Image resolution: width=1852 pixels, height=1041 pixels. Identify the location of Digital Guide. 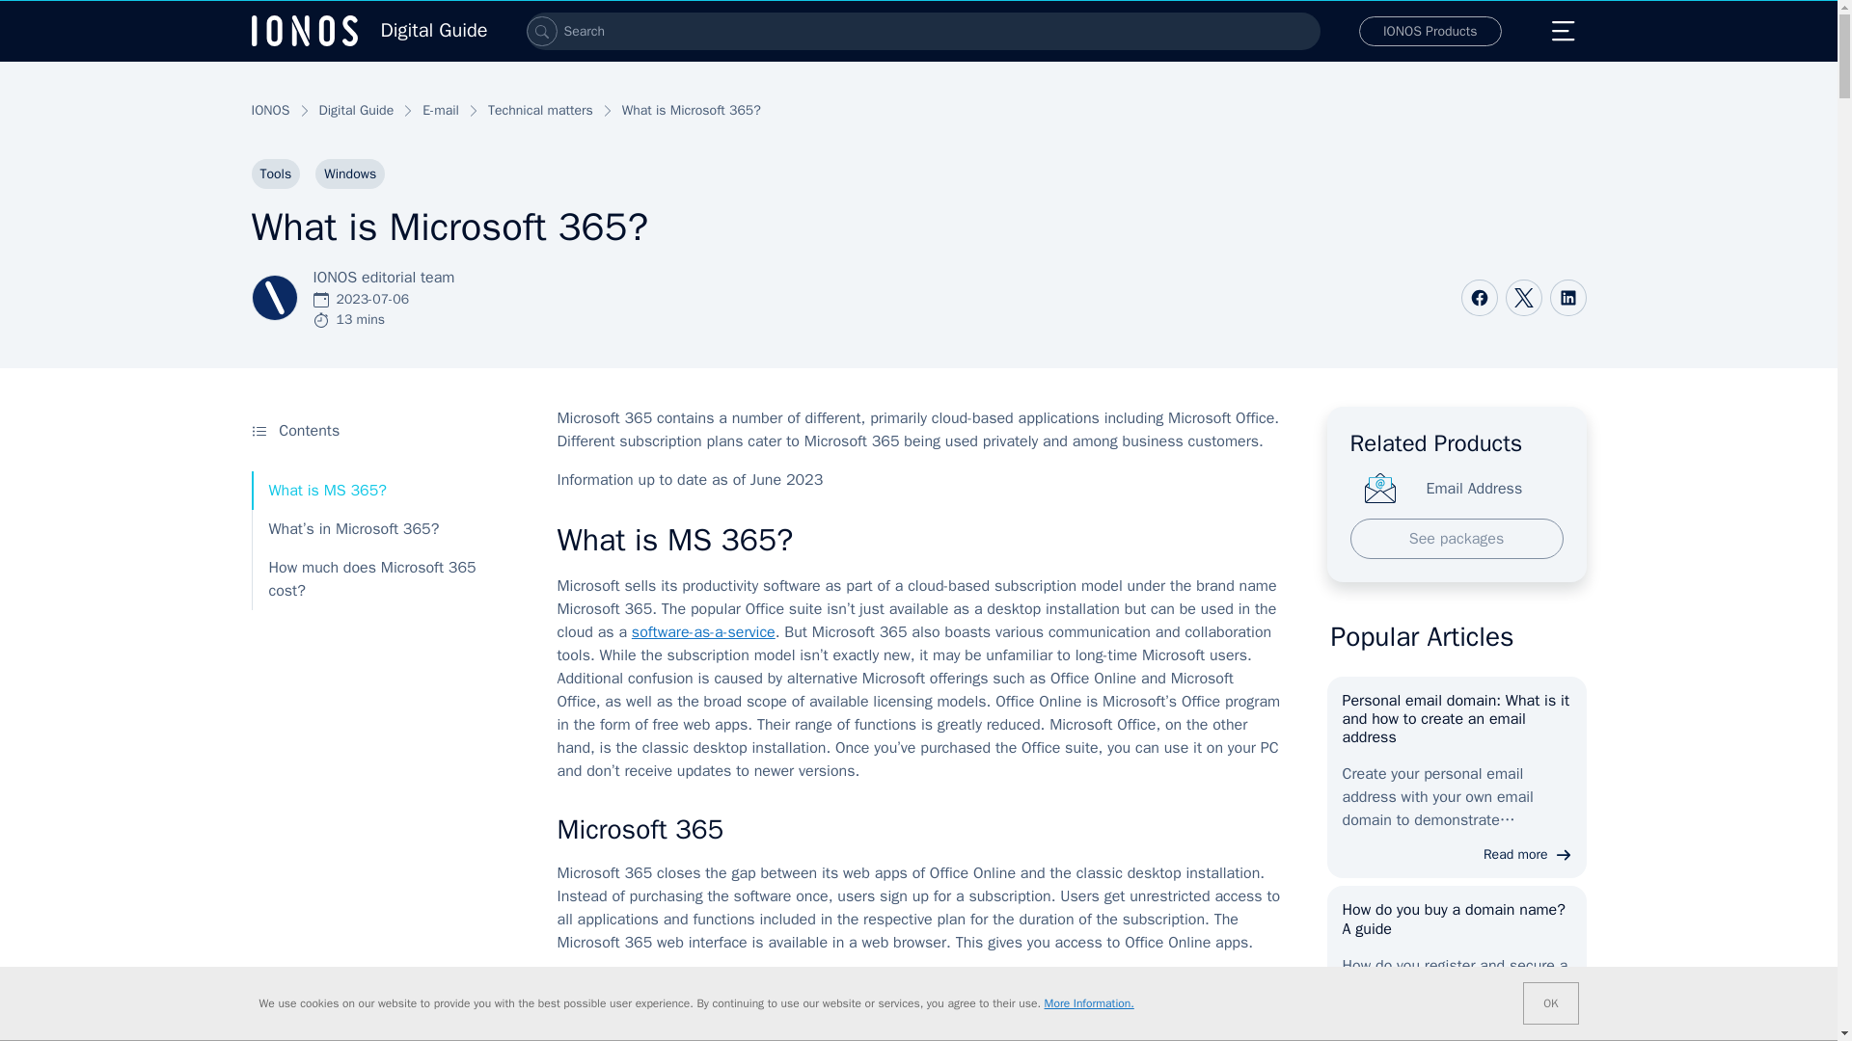
(368, 31).